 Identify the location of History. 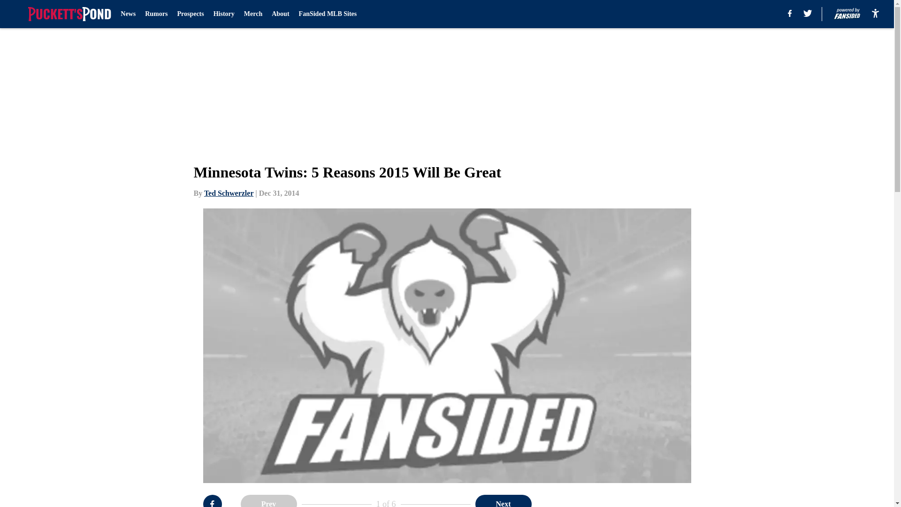
(224, 14).